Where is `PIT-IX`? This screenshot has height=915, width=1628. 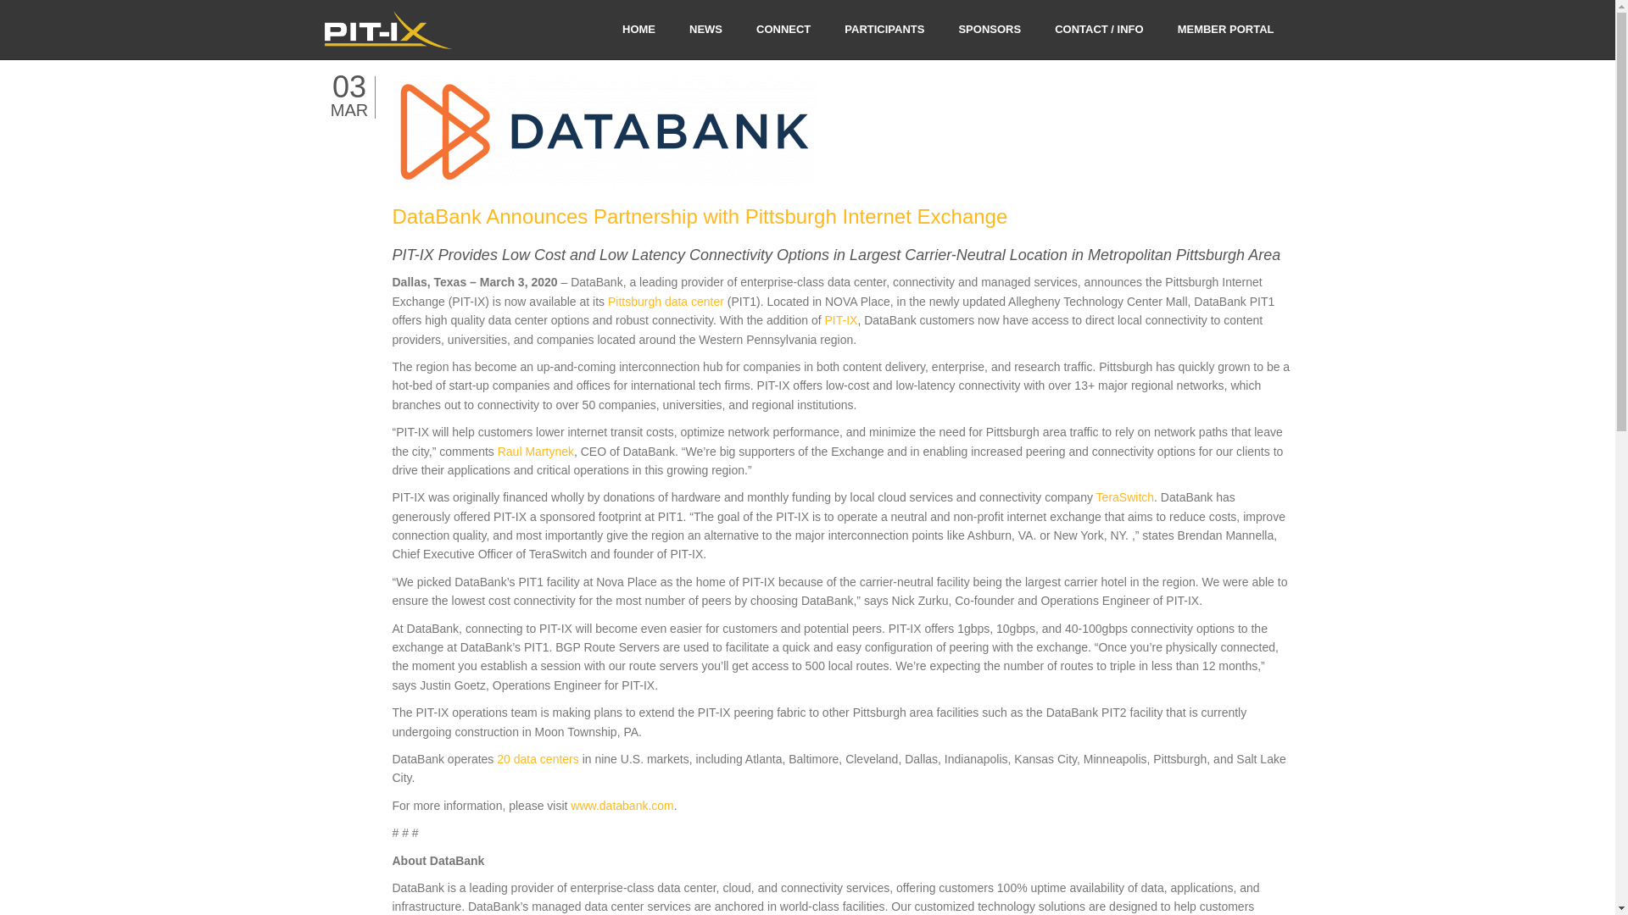
PIT-IX is located at coordinates (841, 320).